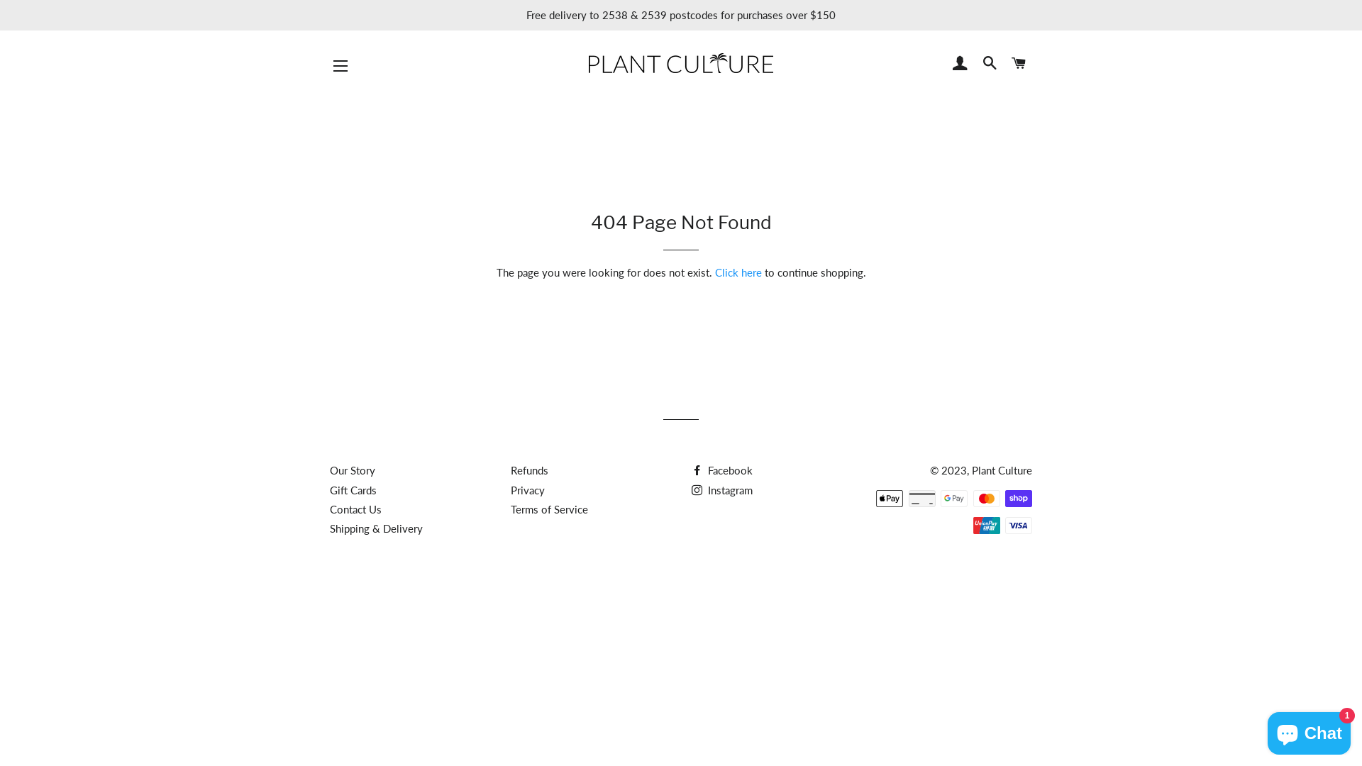  What do you see at coordinates (1002, 470) in the screenshot?
I see `Plant Culture` at bounding box center [1002, 470].